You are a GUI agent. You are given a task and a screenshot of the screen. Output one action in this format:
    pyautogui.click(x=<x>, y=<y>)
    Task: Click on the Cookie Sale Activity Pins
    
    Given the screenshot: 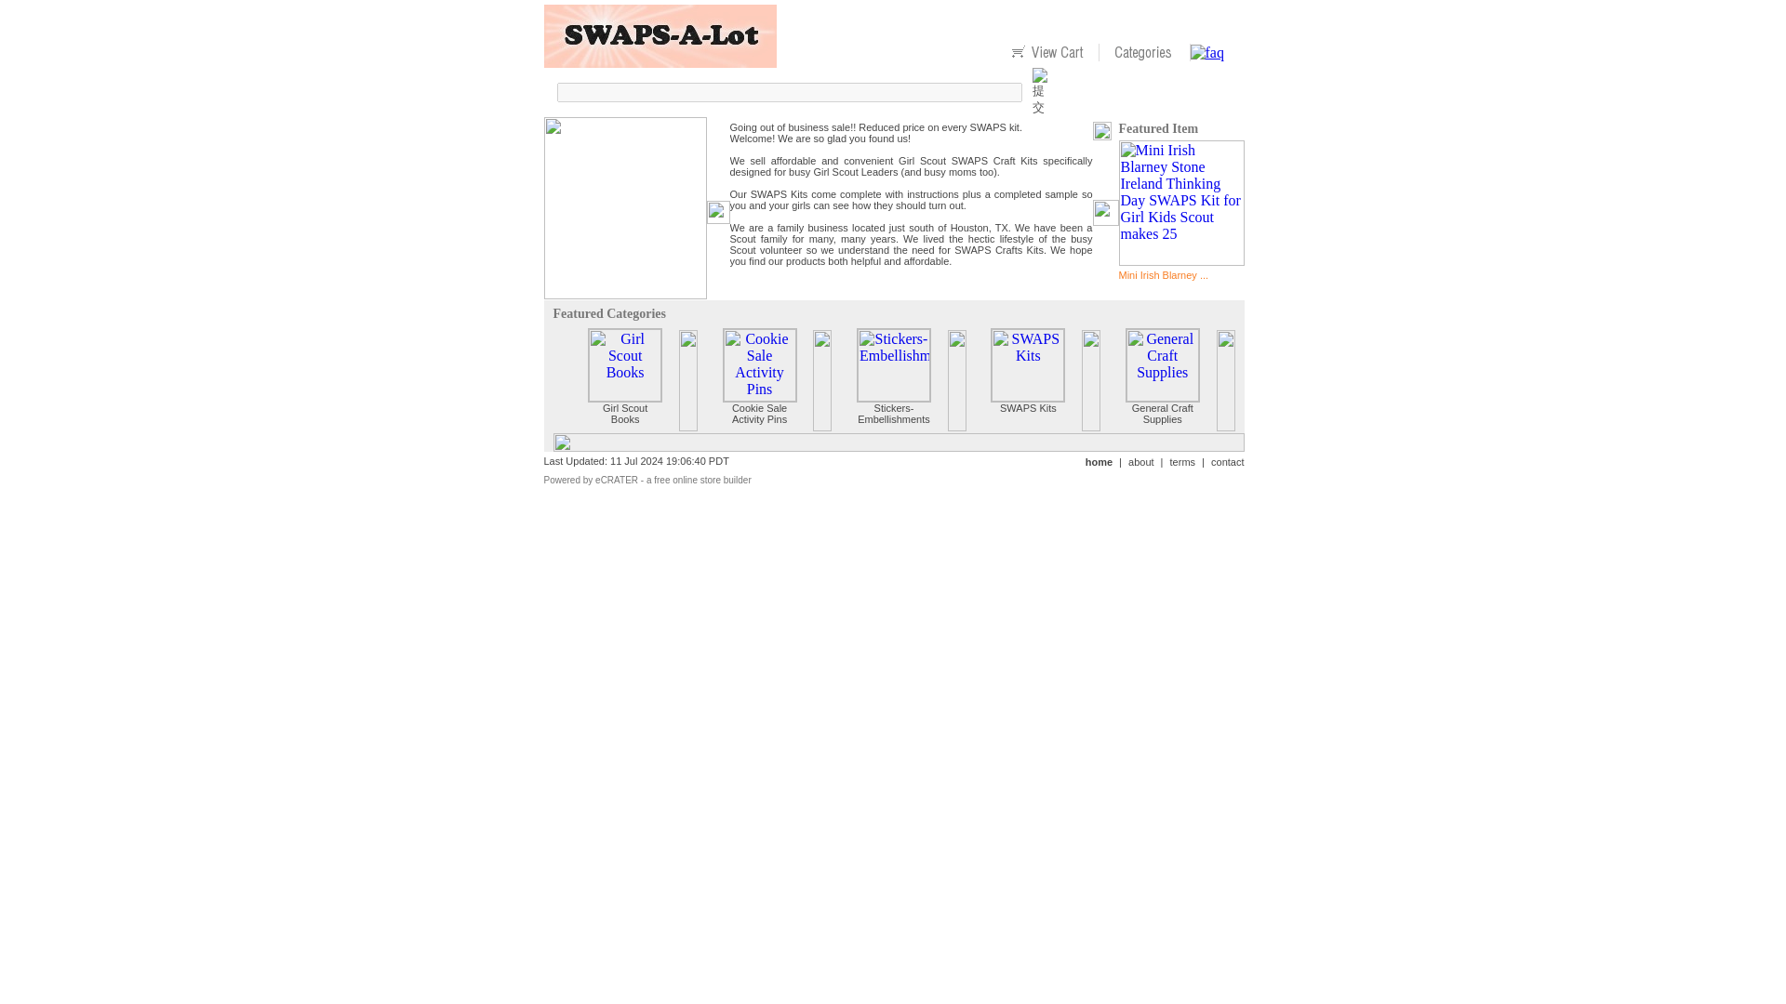 What is the action you would take?
    pyautogui.click(x=759, y=413)
    